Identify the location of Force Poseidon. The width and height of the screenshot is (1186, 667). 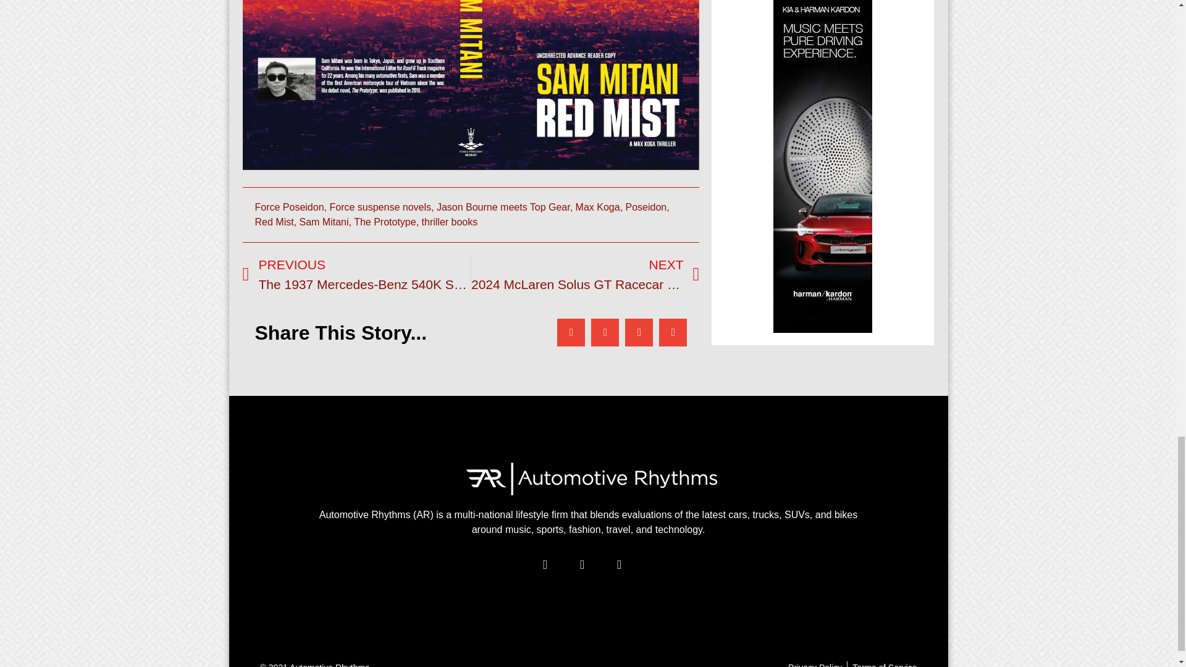
(289, 208).